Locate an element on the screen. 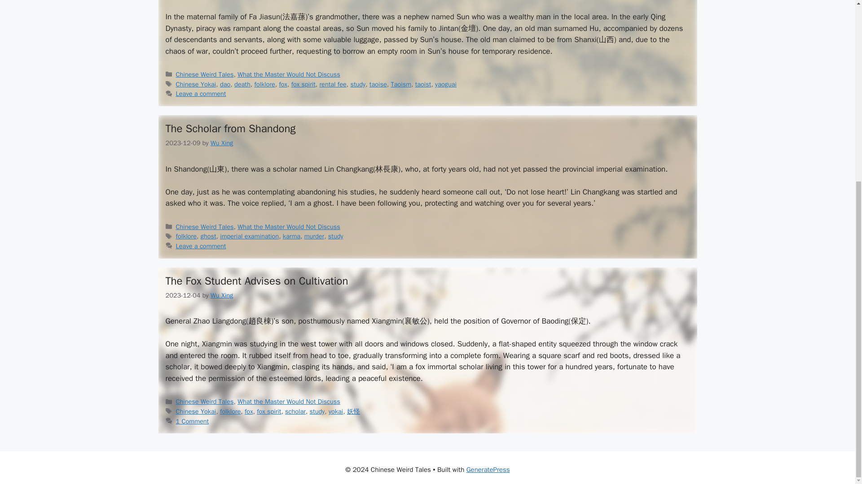 The width and height of the screenshot is (862, 484). folklore is located at coordinates (264, 84).